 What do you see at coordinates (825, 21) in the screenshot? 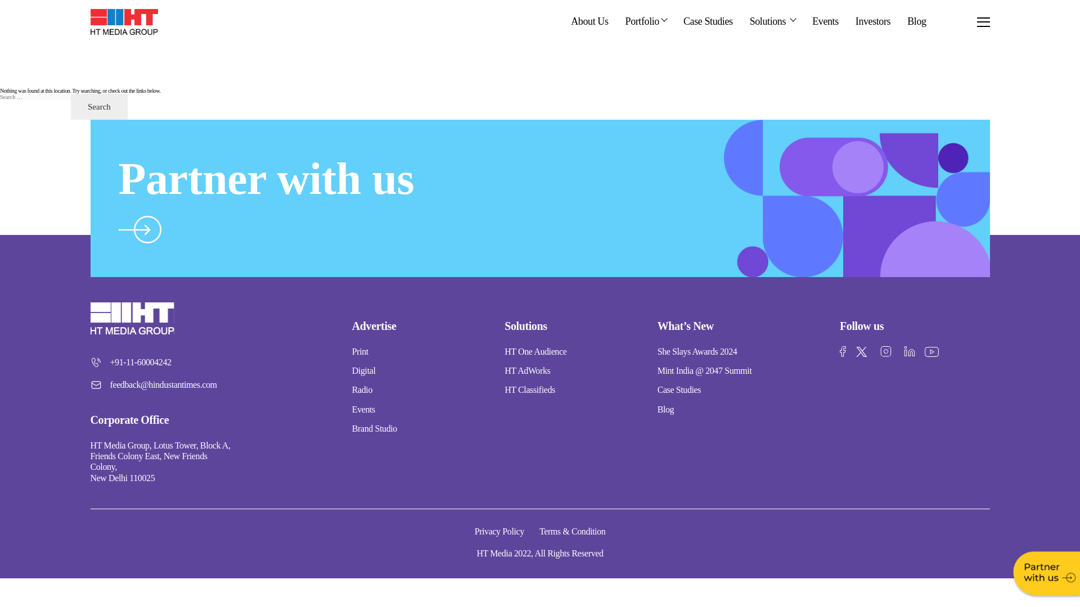
I see `Events` at bounding box center [825, 21].